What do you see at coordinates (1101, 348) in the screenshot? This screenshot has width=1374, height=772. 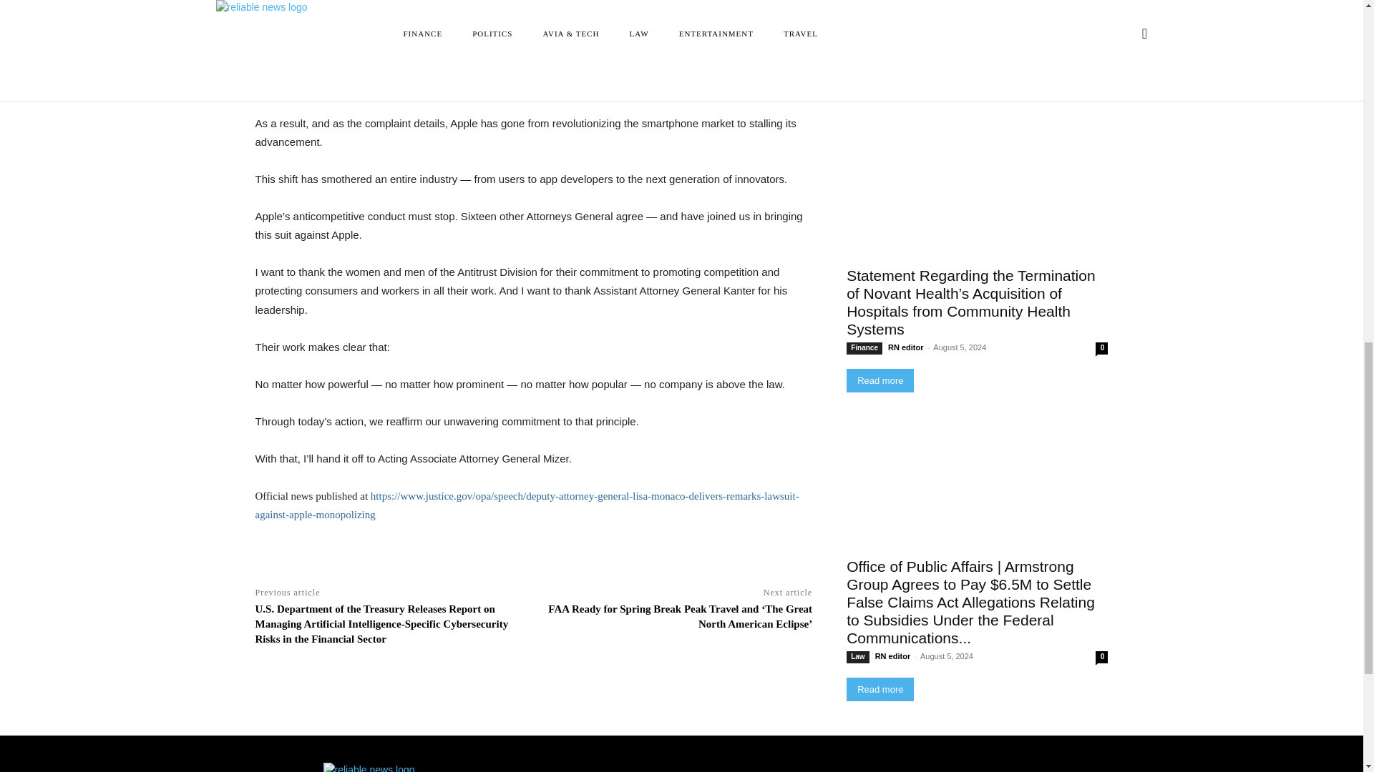 I see `0` at bounding box center [1101, 348].